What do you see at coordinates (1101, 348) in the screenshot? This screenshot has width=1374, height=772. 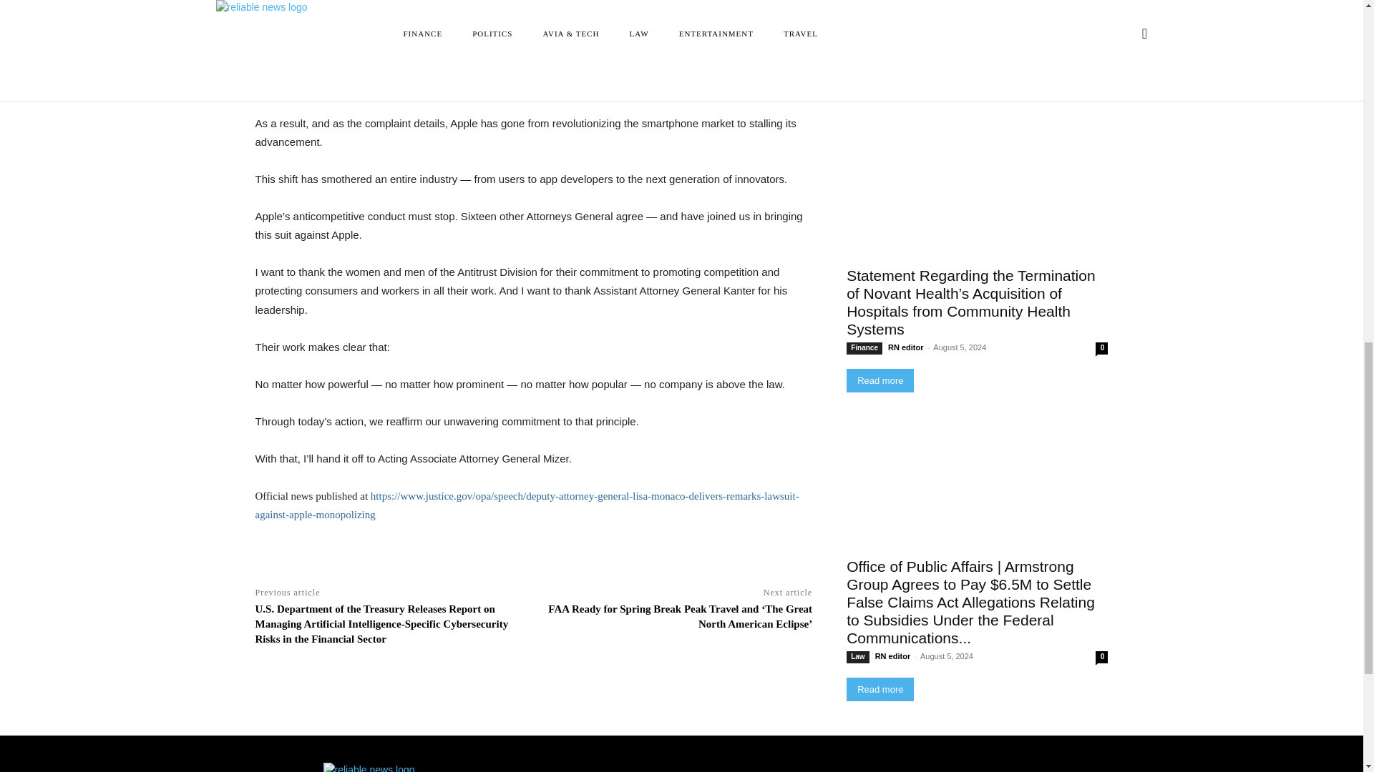 I see `0` at bounding box center [1101, 348].